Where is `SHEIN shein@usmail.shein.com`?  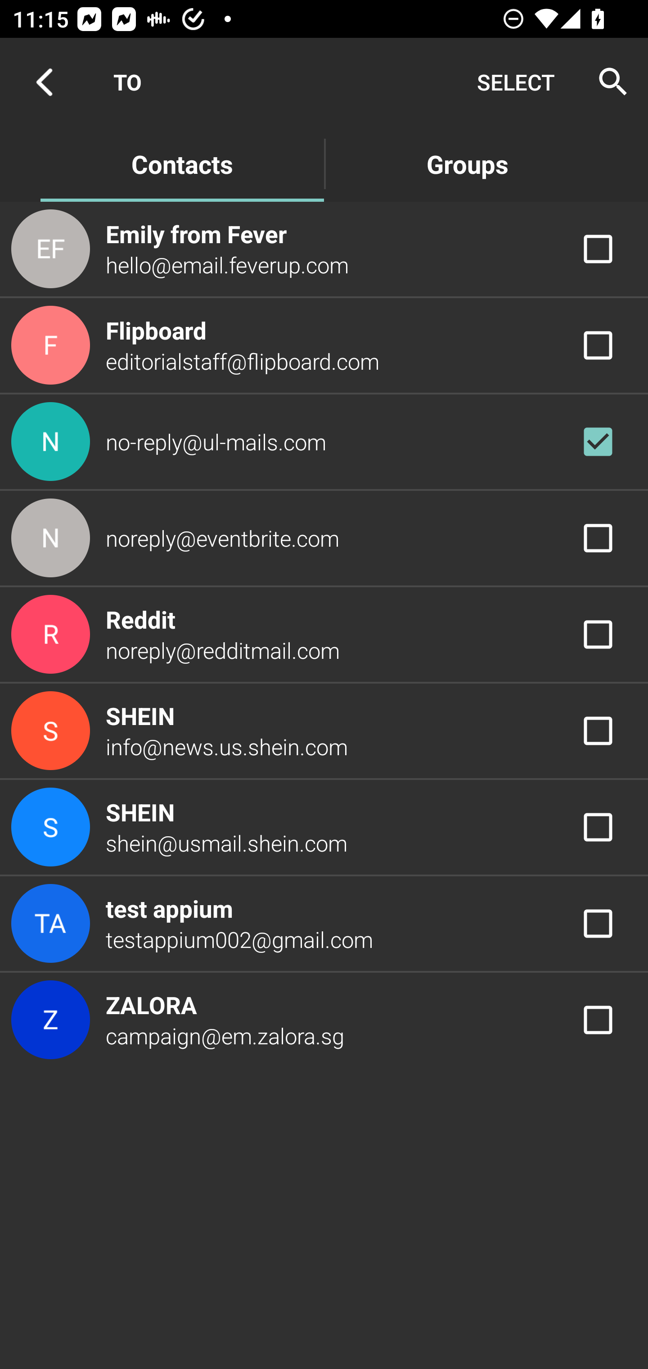 SHEIN shein@usmail.shein.com is located at coordinates (324, 827).